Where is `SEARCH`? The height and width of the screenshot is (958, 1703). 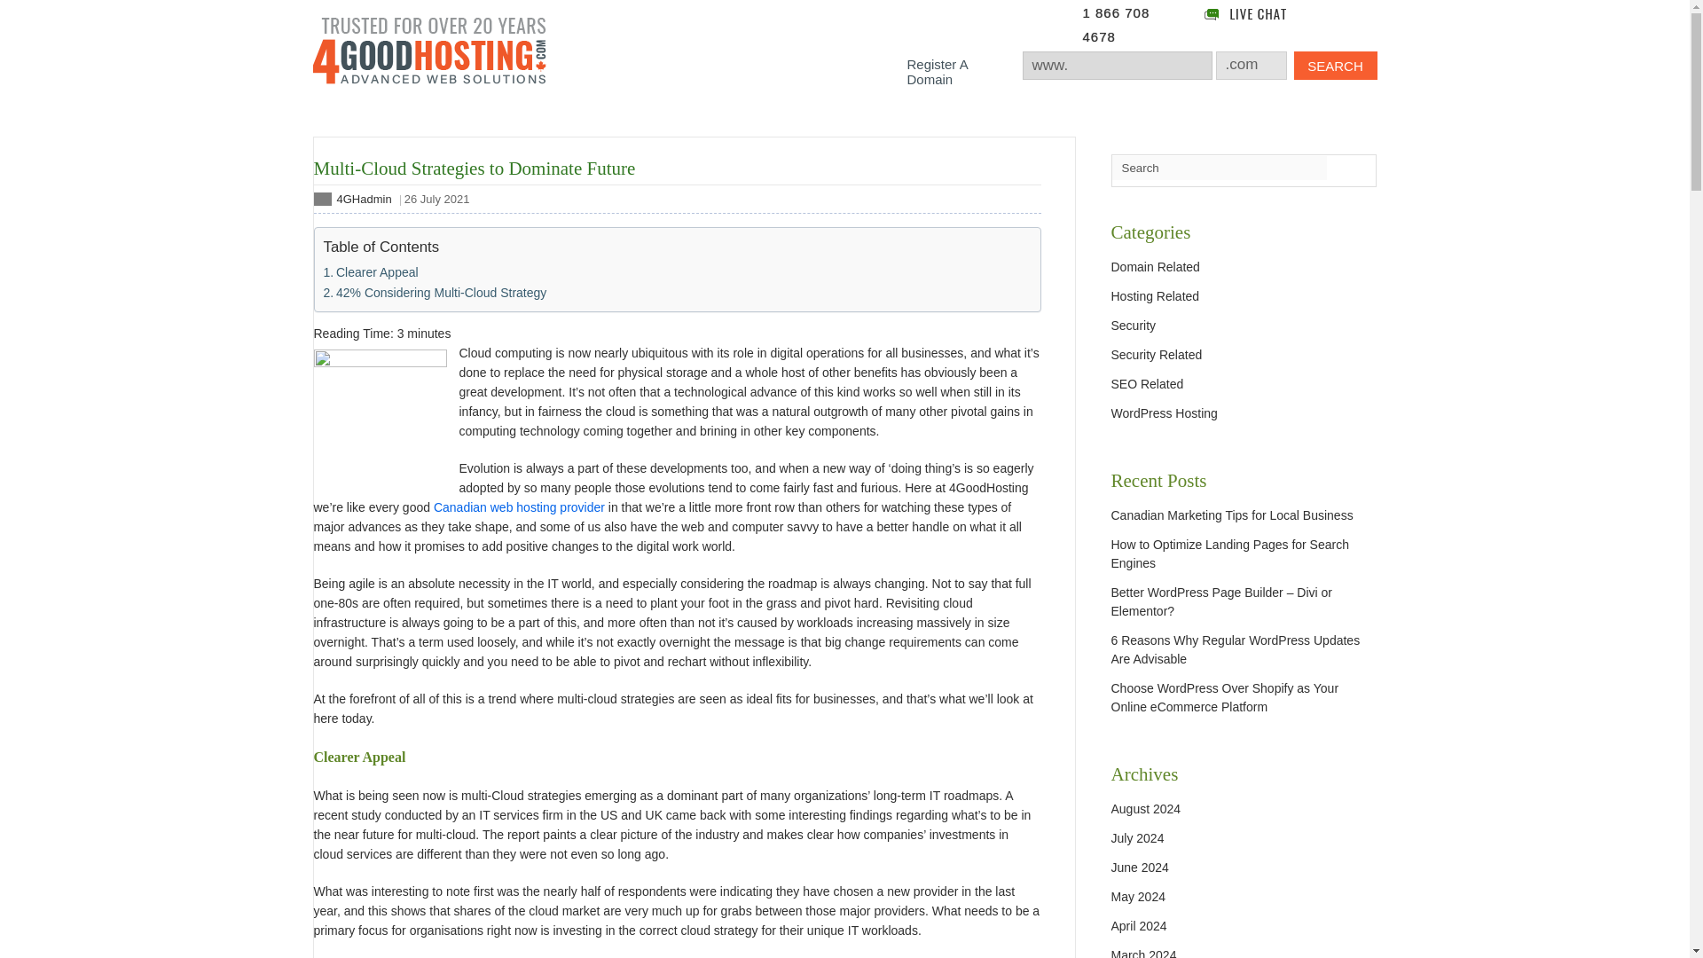
SEARCH is located at coordinates (1334, 66).